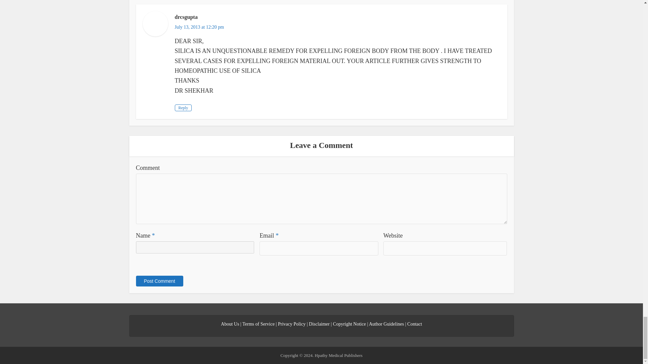 This screenshot has width=648, height=364. I want to click on Post Comment, so click(159, 281).